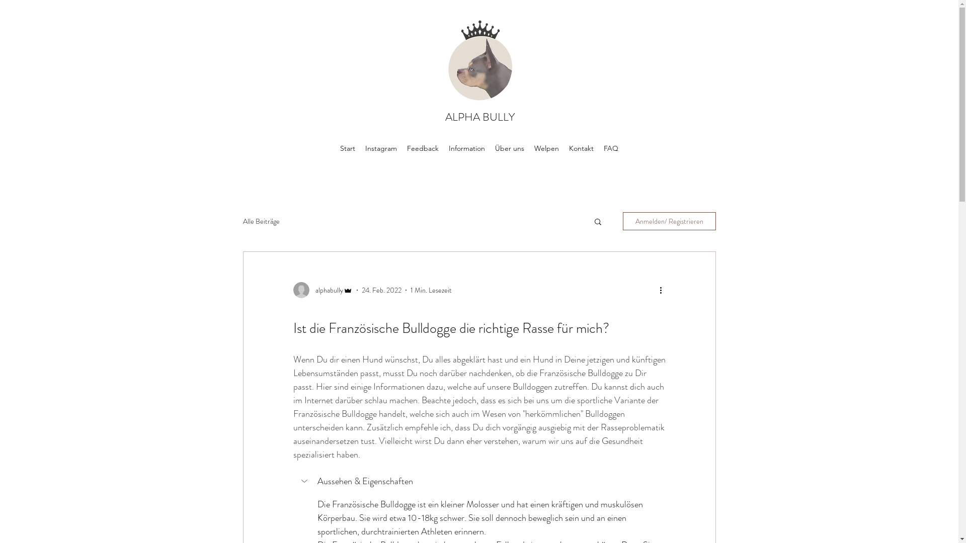  Describe the element at coordinates (381, 148) in the screenshot. I see `Instagram` at that location.